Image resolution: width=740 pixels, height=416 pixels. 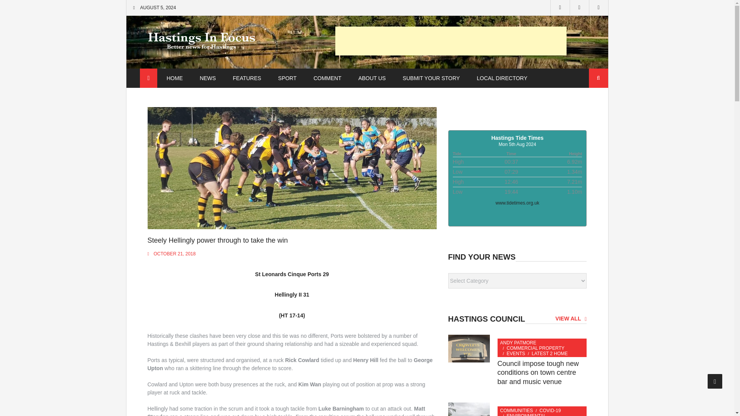 What do you see at coordinates (502, 78) in the screenshot?
I see `LOCAL DIRECTORY` at bounding box center [502, 78].